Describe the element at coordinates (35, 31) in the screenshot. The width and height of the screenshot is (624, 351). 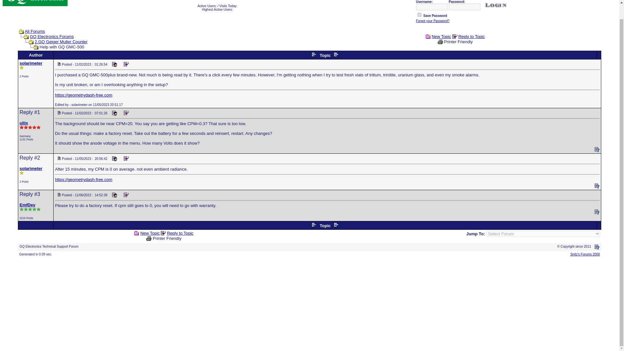
I see `All Forums` at that location.